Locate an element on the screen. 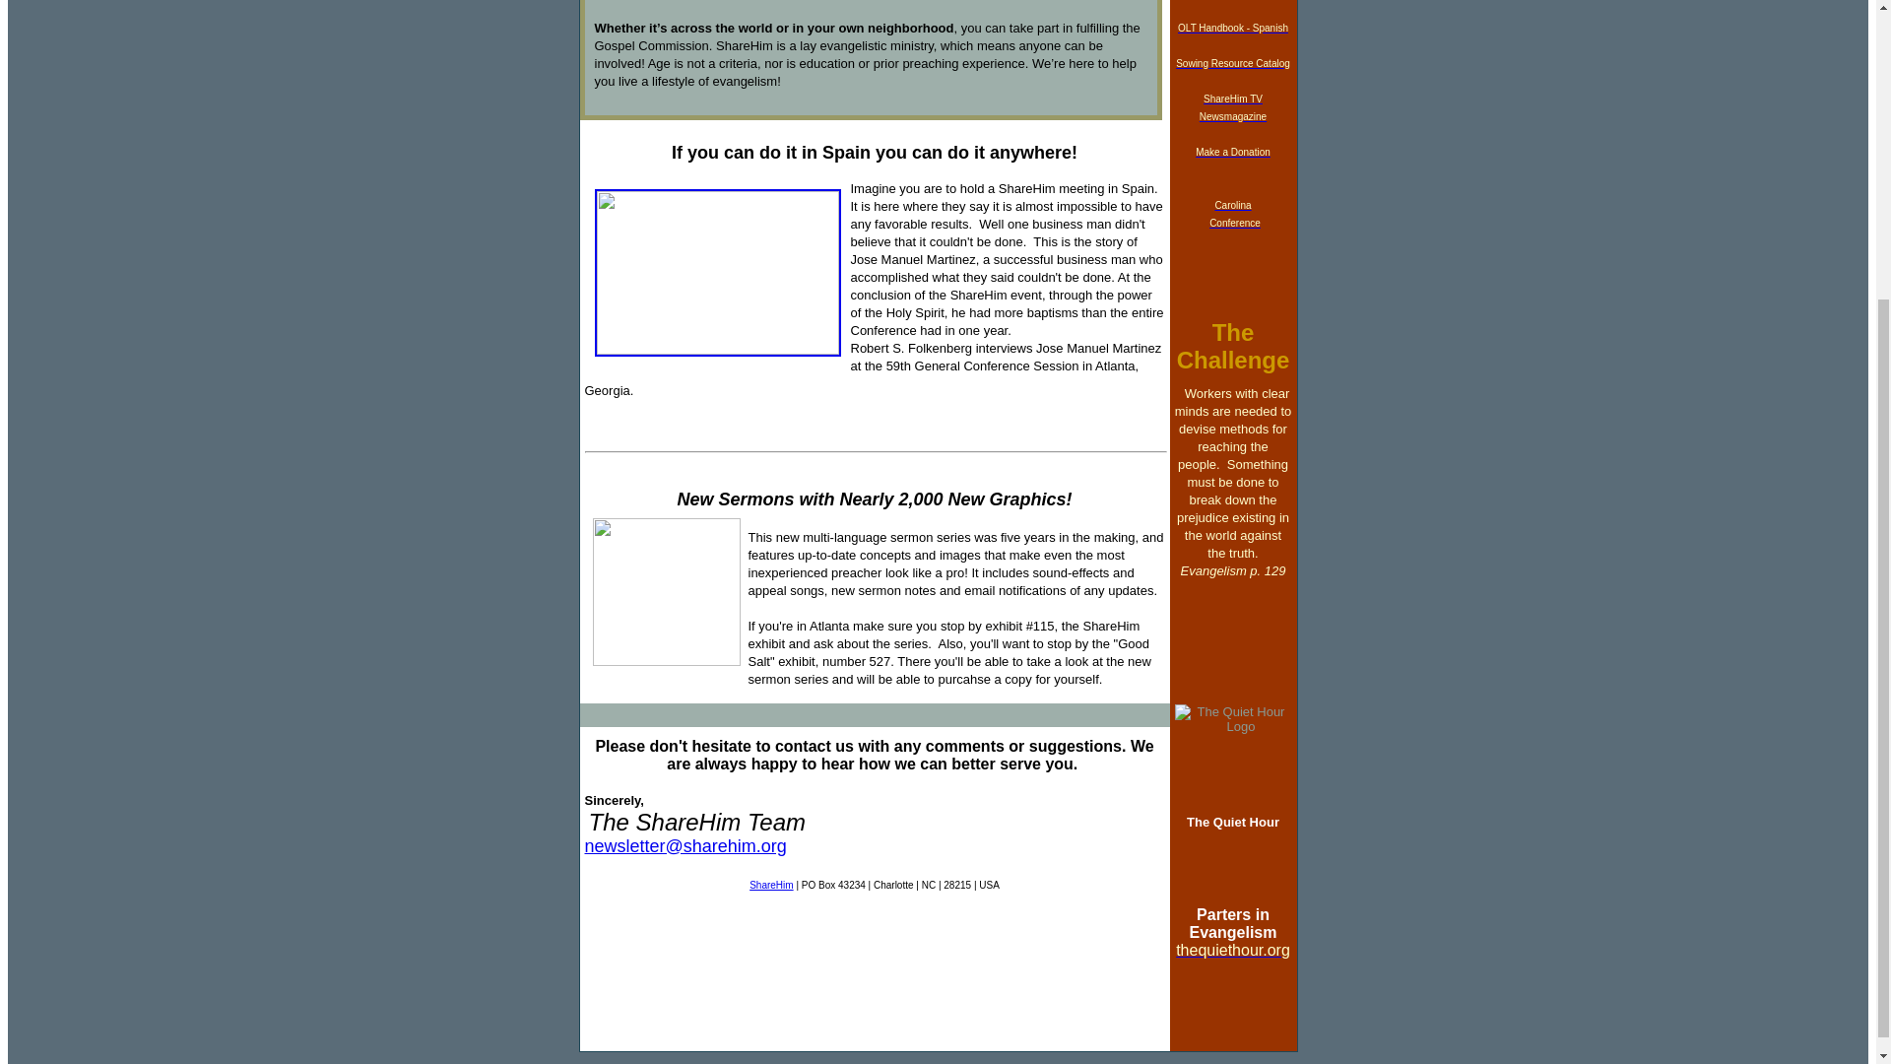 This screenshot has width=1891, height=1064. Carolina is located at coordinates (1231, 221).